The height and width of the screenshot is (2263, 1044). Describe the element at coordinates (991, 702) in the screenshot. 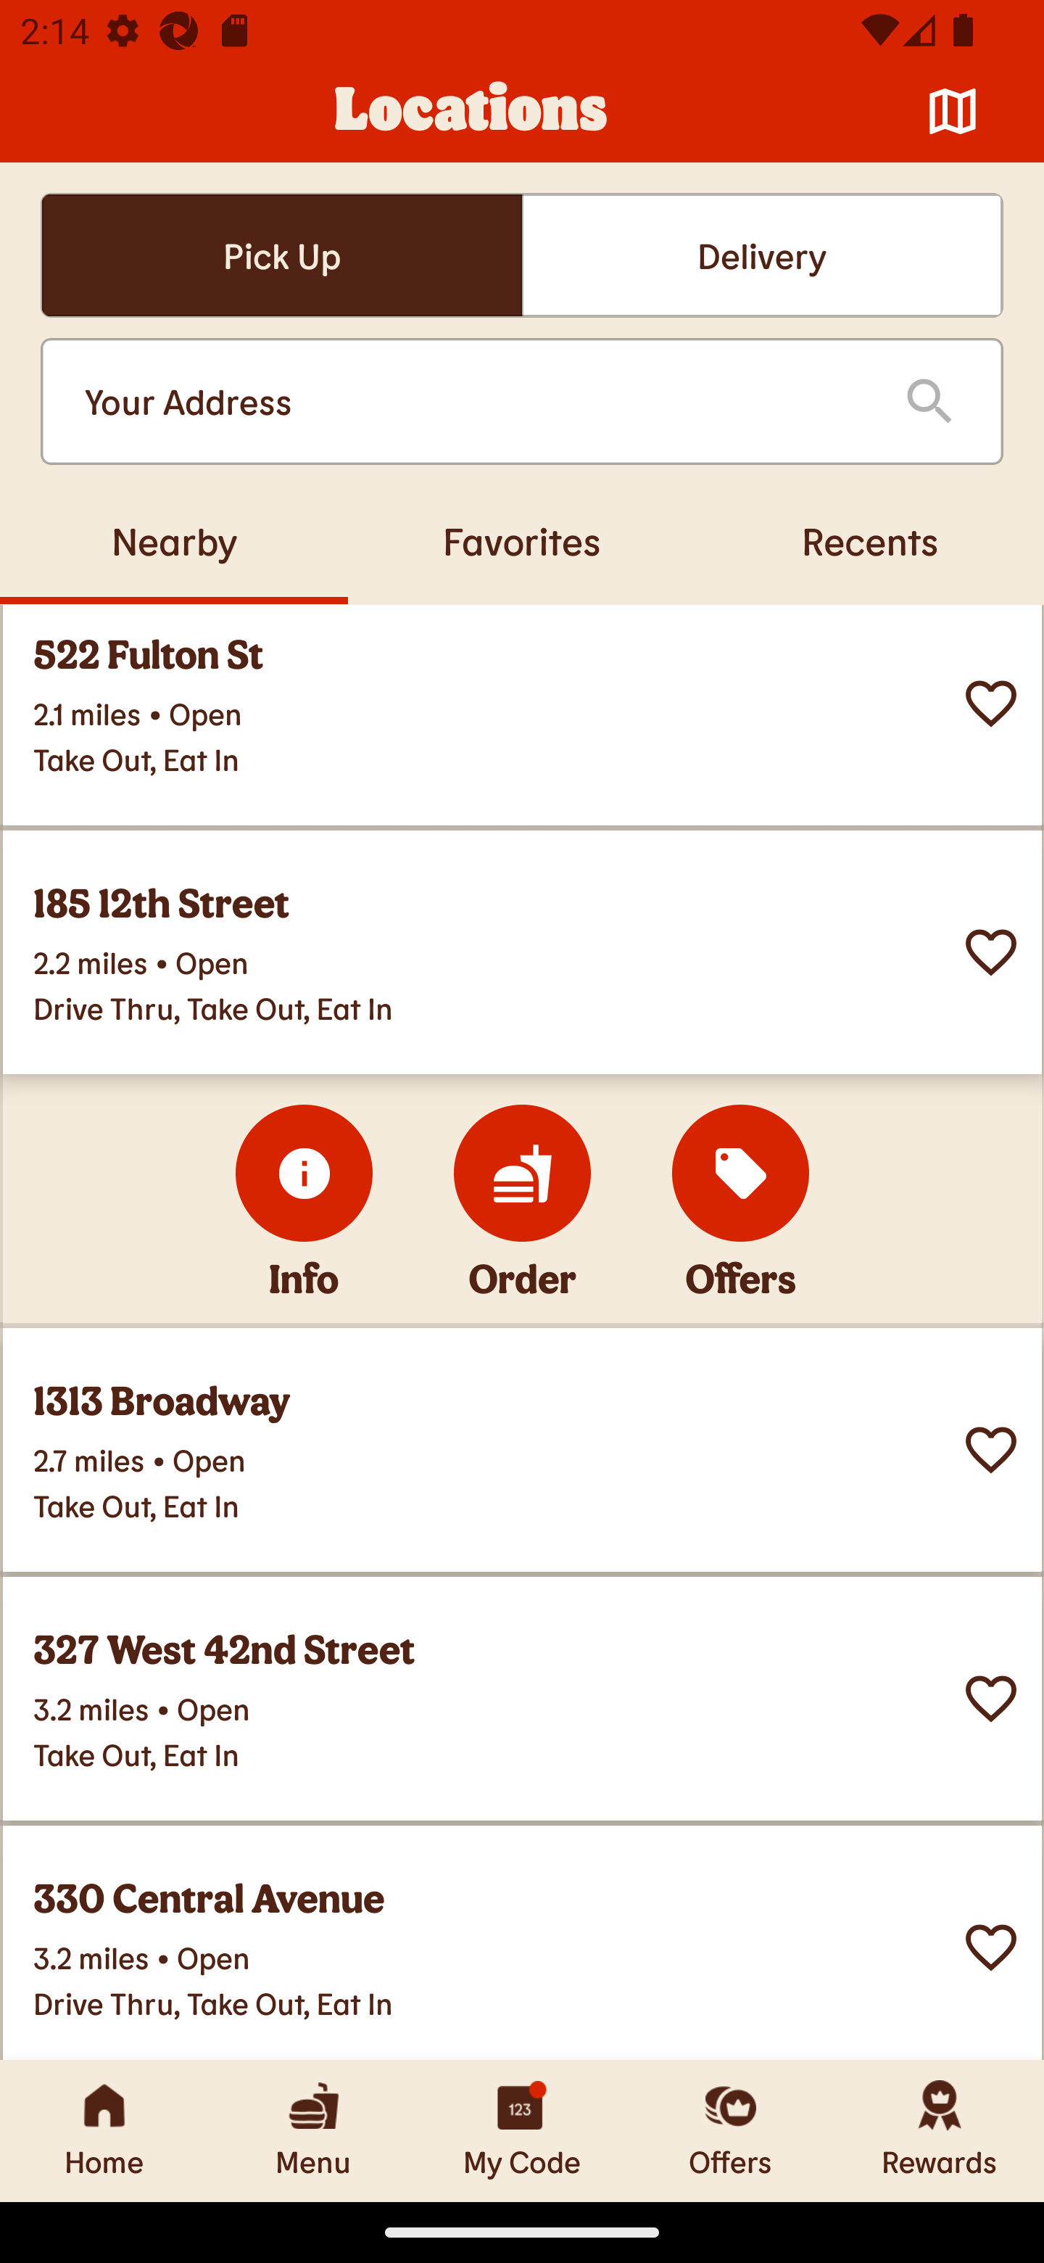

I see `Set this restaurant as a favorite ` at that location.